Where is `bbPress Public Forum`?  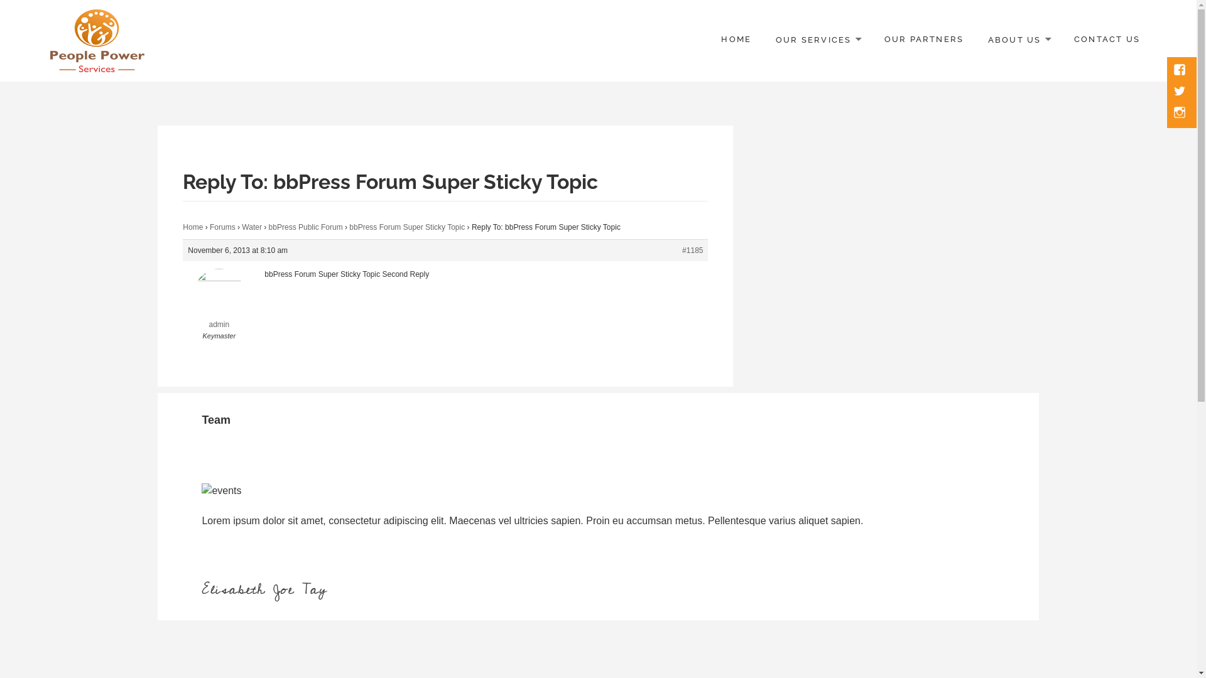
bbPress Public Forum is located at coordinates (306, 227).